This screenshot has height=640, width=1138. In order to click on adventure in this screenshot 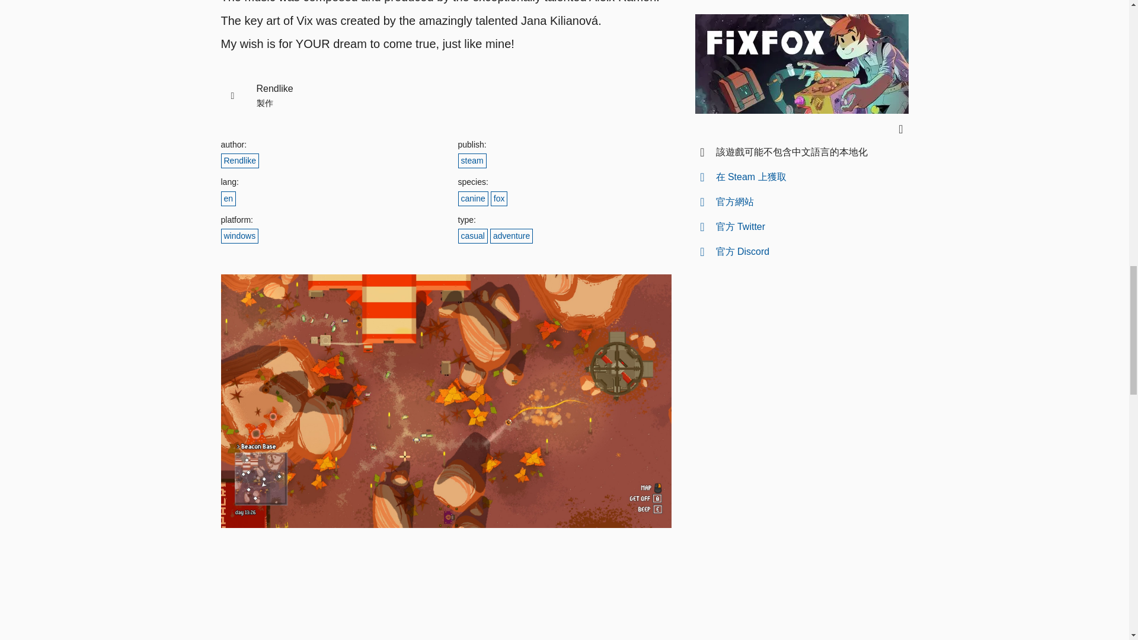, I will do `click(511, 236)`.